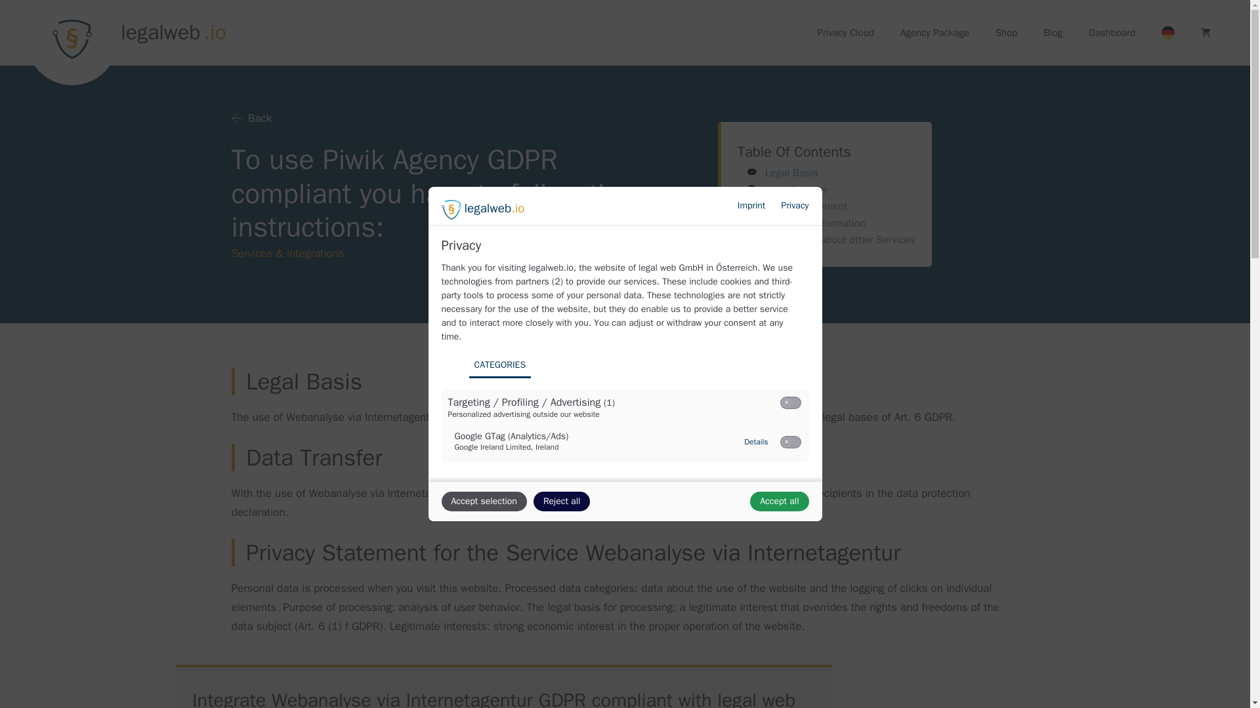  I want to click on Additional Information, so click(815, 223).